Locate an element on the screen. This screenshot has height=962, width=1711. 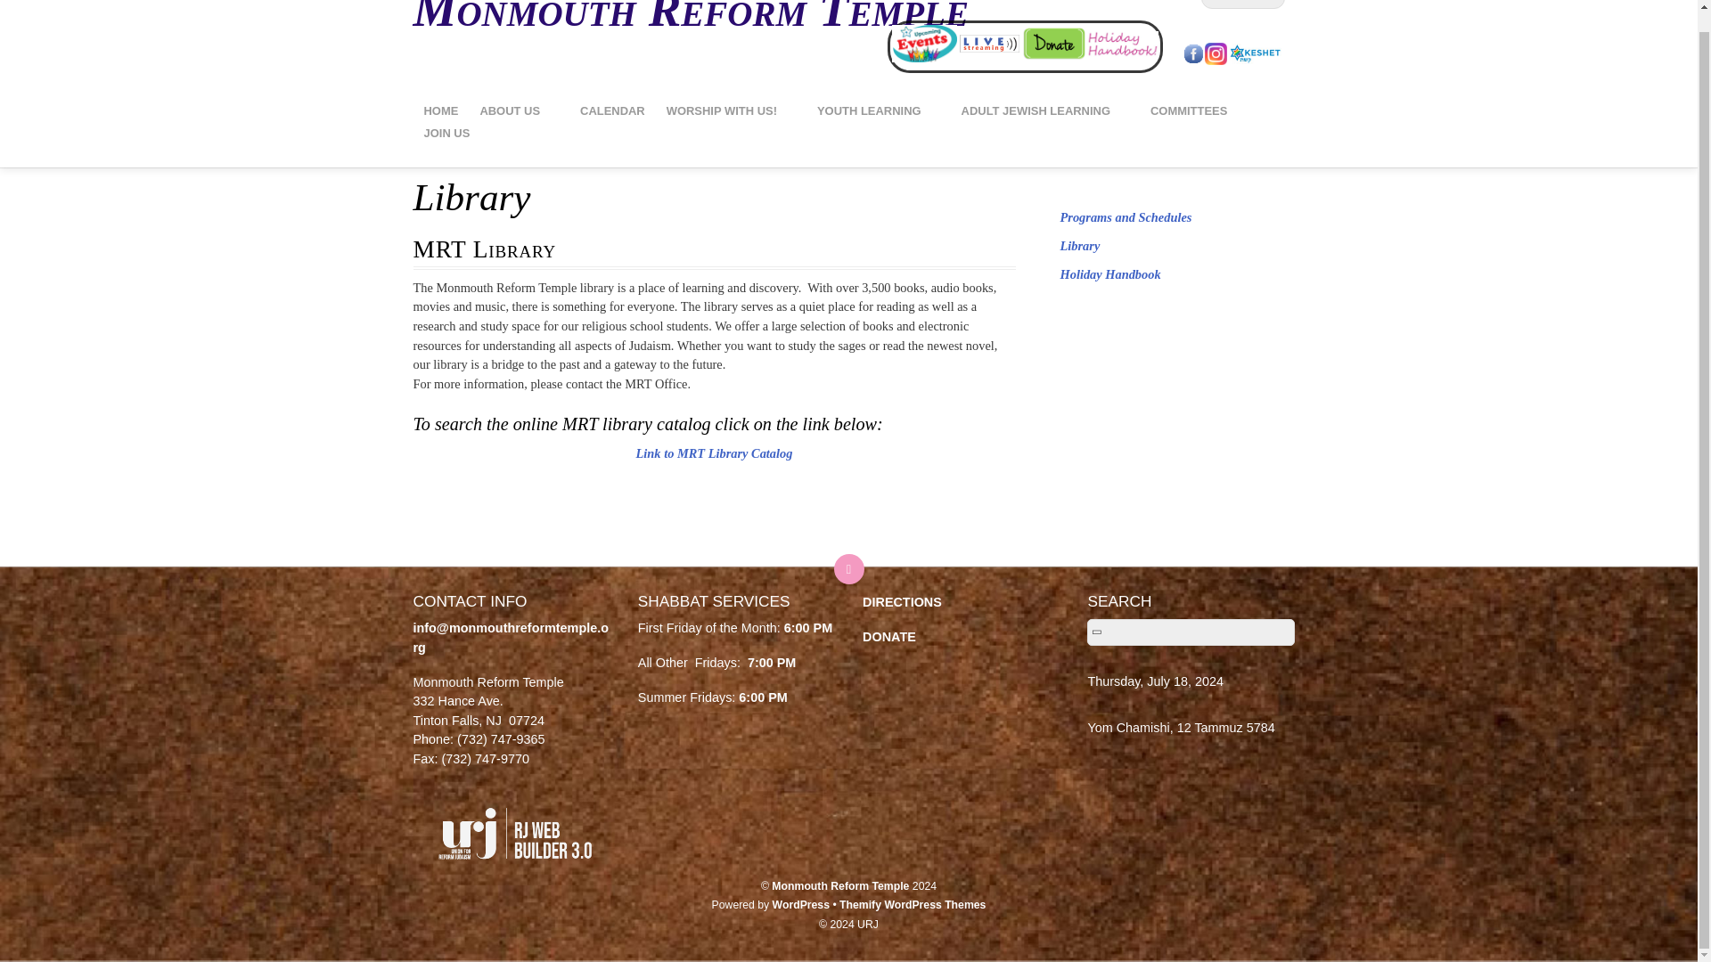
HOME is located at coordinates (441, 112).